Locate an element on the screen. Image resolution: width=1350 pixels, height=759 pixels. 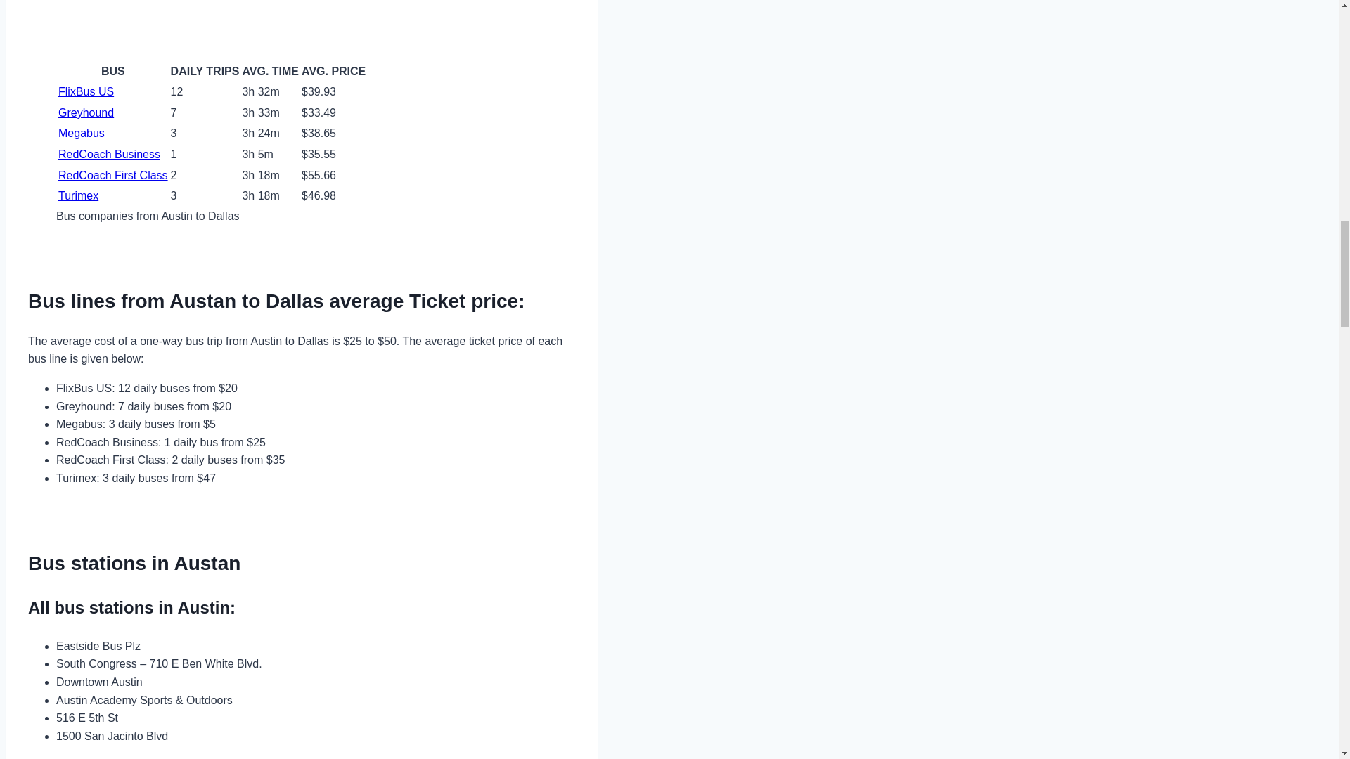
FlixBus US is located at coordinates (86, 91).